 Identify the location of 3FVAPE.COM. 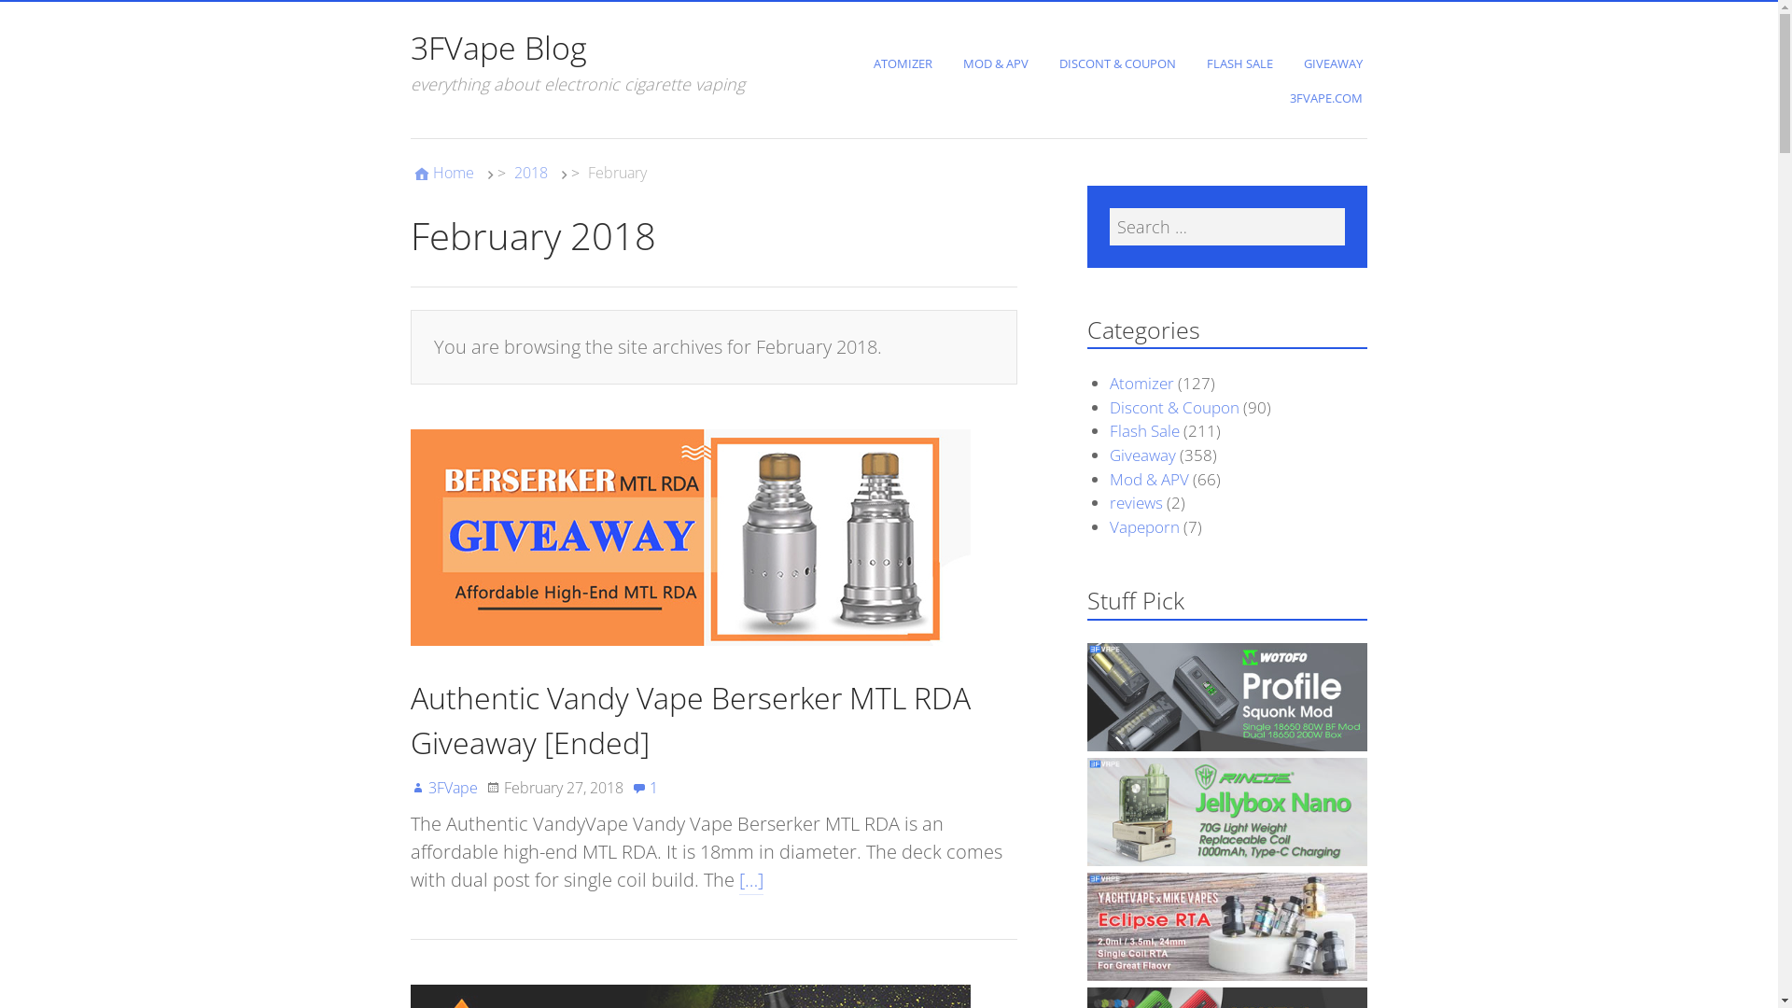
(1329, 99).